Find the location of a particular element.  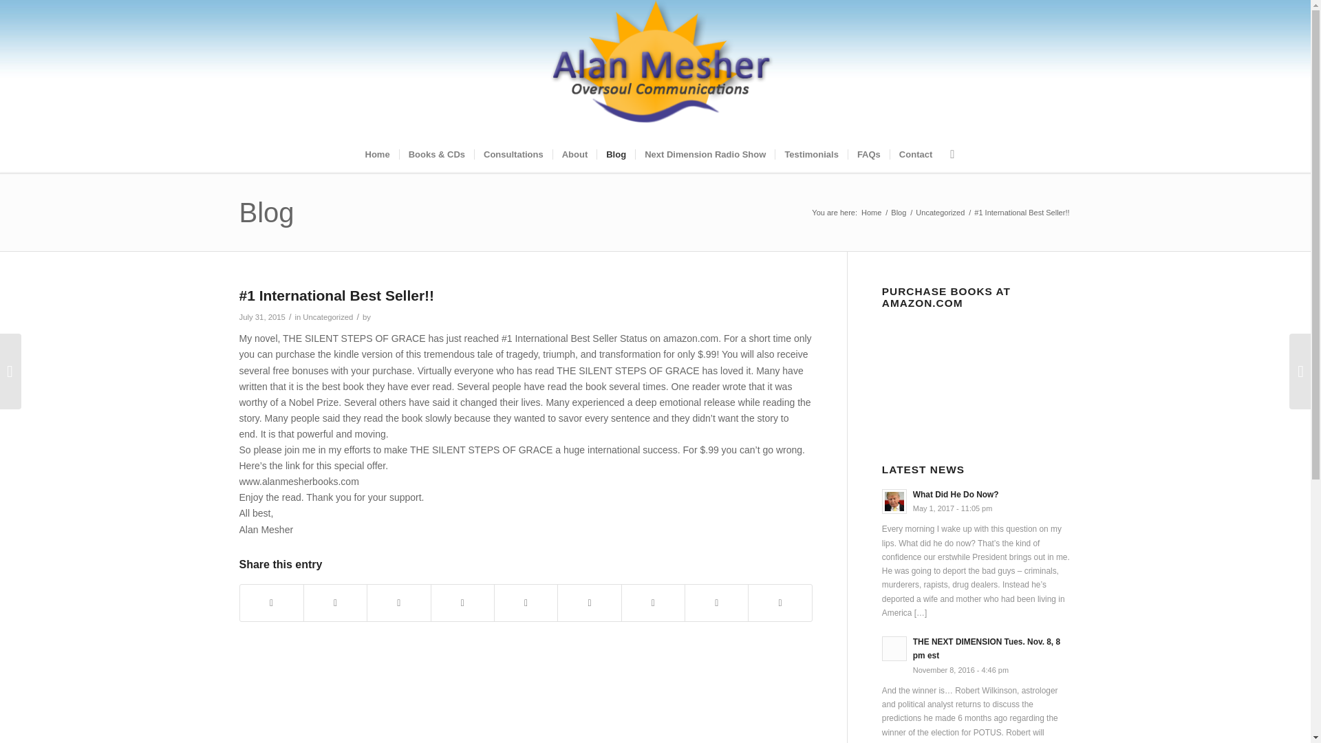

Alan Mesher is located at coordinates (871, 213).